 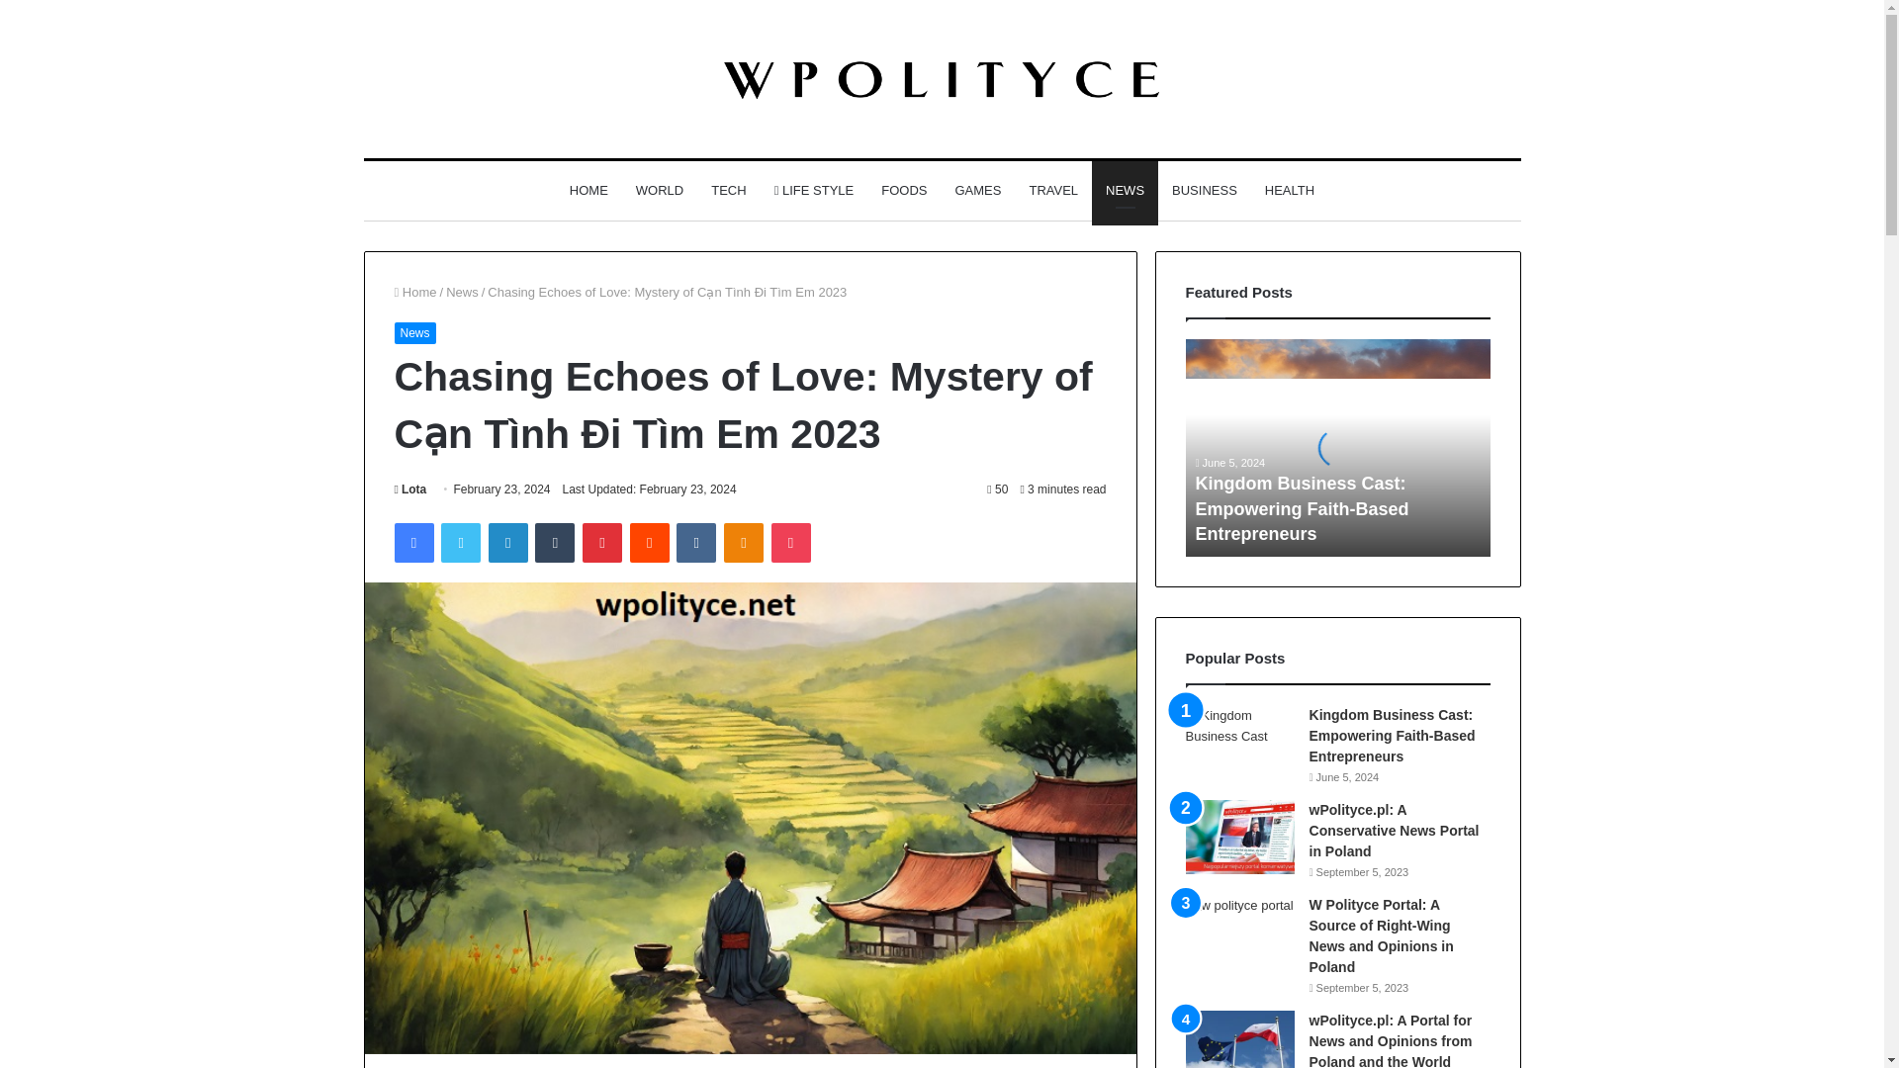 What do you see at coordinates (659, 190) in the screenshot?
I see `WORLD` at bounding box center [659, 190].